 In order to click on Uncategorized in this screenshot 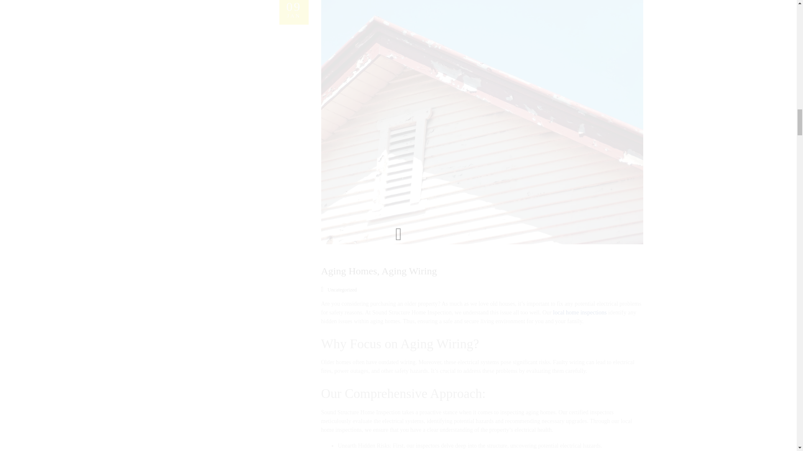, I will do `click(579, 312)`.